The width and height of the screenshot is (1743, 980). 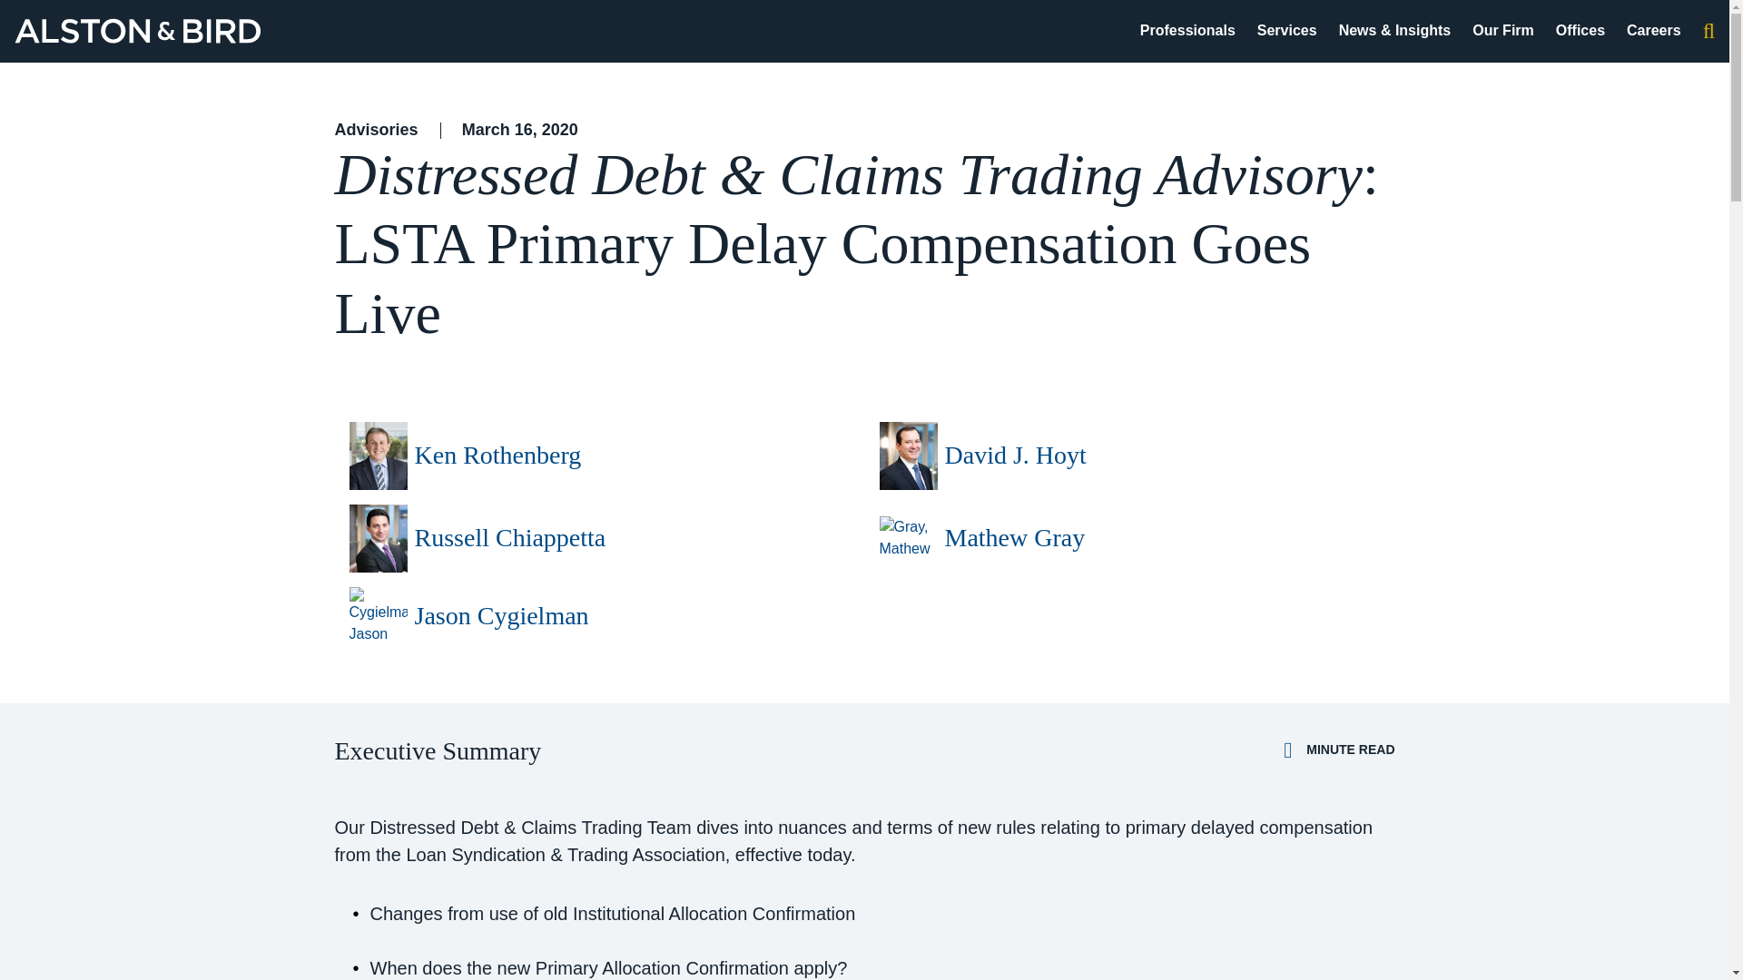 I want to click on Mathew Gray, so click(x=1014, y=537).